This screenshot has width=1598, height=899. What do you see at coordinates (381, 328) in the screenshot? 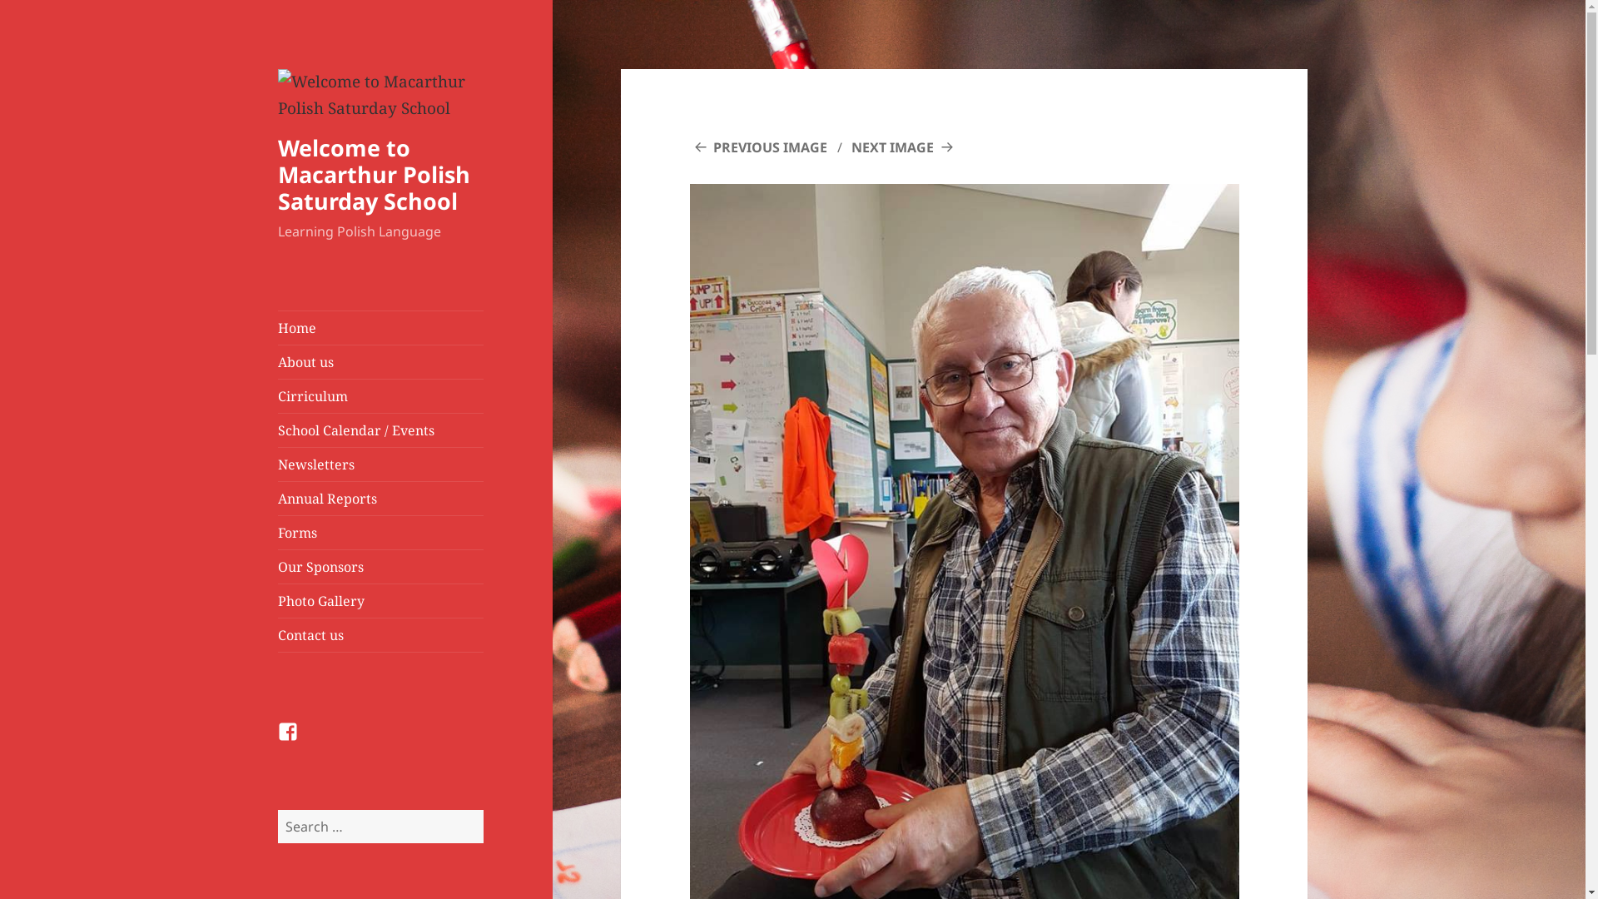
I see `Home` at bounding box center [381, 328].